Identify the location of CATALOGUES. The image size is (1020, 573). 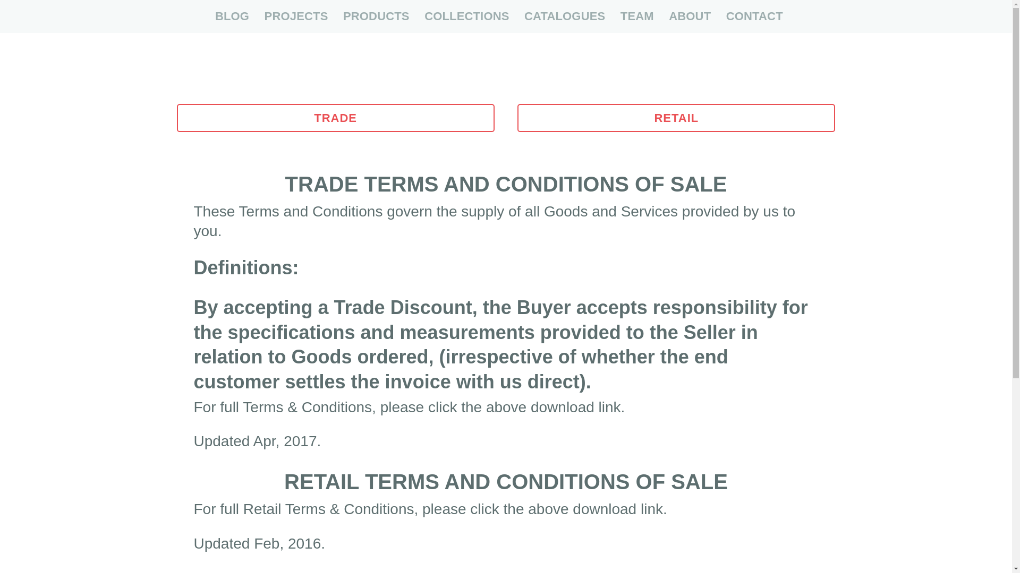
(564, 16).